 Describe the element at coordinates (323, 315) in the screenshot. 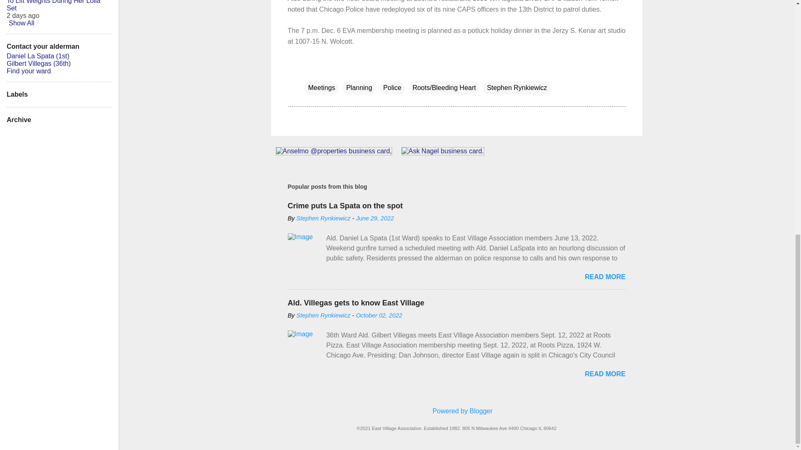

I see `Stephen Rynkiewicz` at that location.